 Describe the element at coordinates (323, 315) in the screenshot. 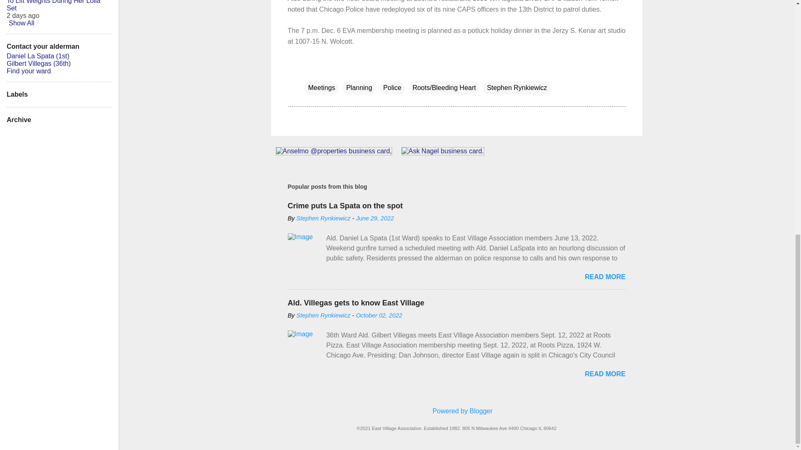

I see `Stephen Rynkiewicz` at that location.